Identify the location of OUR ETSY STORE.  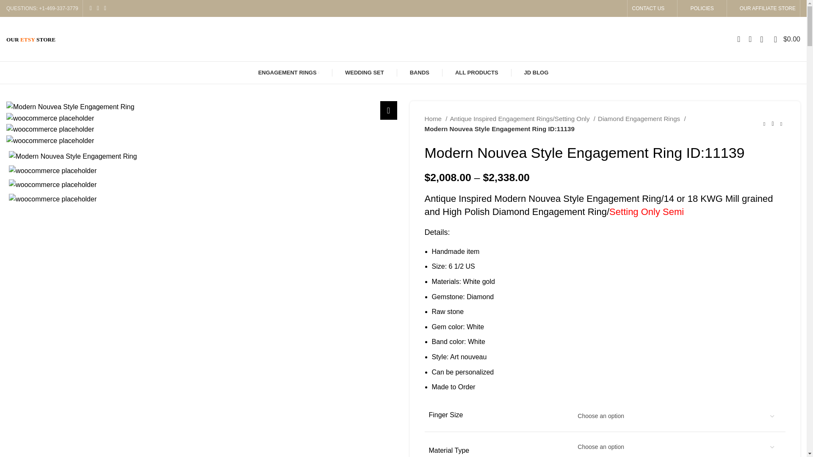
(30, 39).